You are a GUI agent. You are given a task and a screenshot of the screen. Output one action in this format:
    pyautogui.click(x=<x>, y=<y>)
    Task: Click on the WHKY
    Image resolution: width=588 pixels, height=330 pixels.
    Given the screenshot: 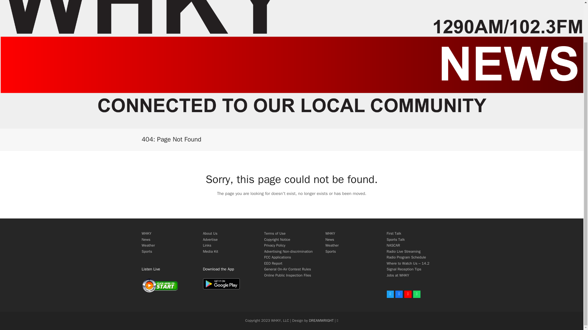 What is the action you would take?
    pyautogui.click(x=330, y=233)
    